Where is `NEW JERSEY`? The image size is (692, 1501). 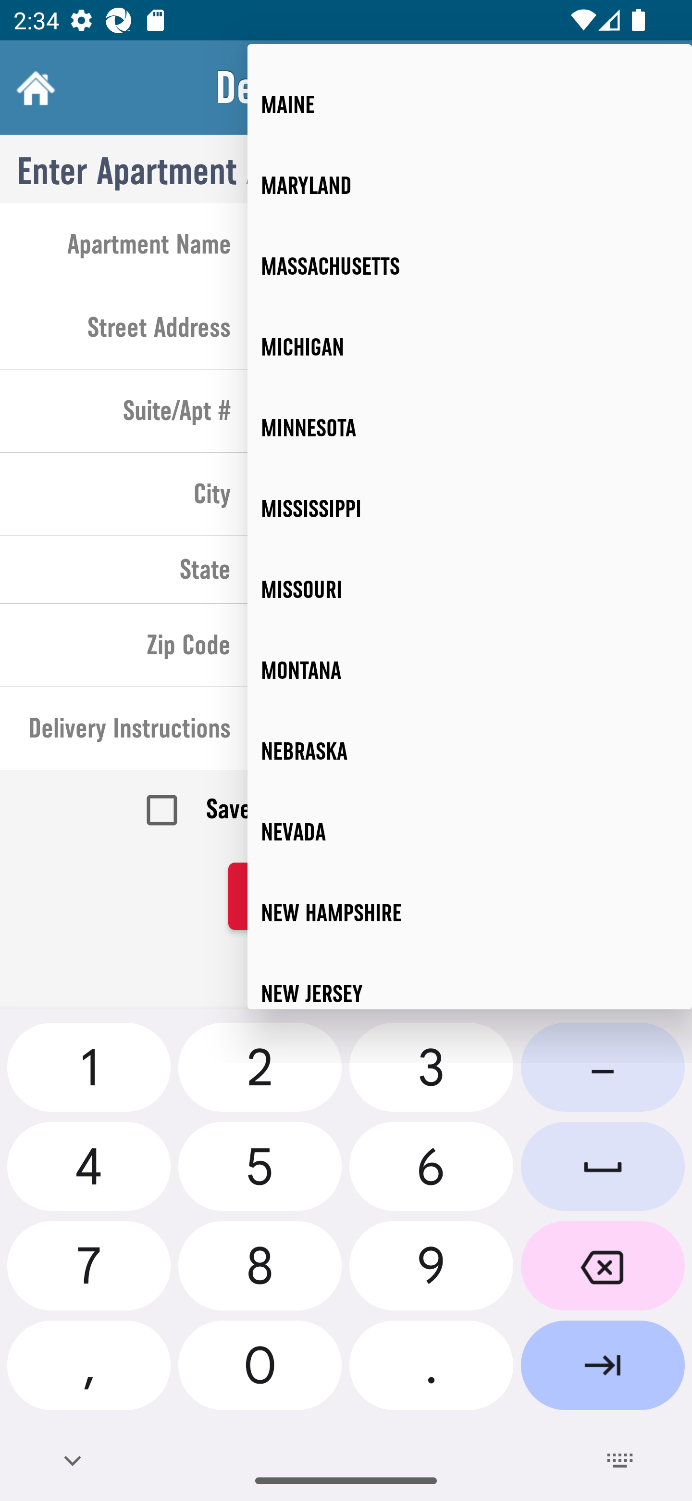 NEW JERSEY is located at coordinates (470, 980).